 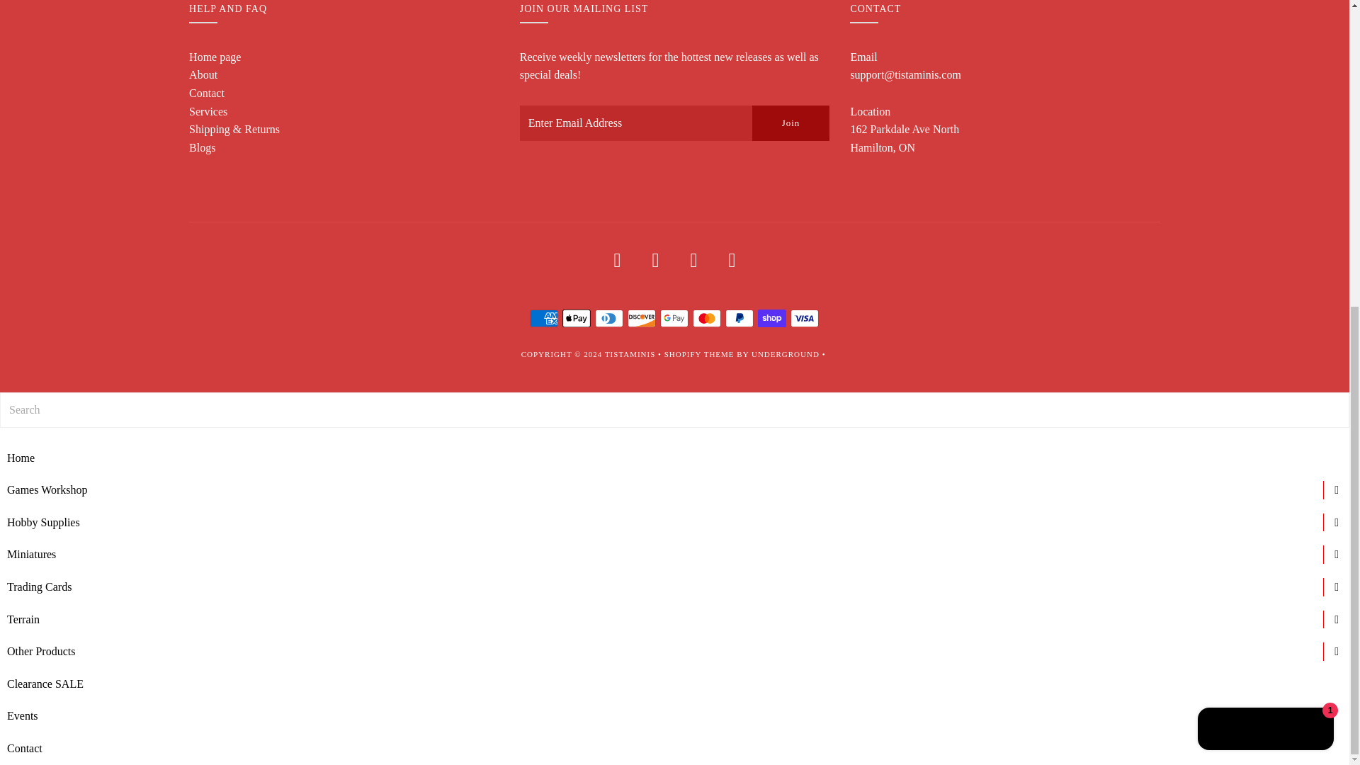 I want to click on Diners Club, so click(x=609, y=319).